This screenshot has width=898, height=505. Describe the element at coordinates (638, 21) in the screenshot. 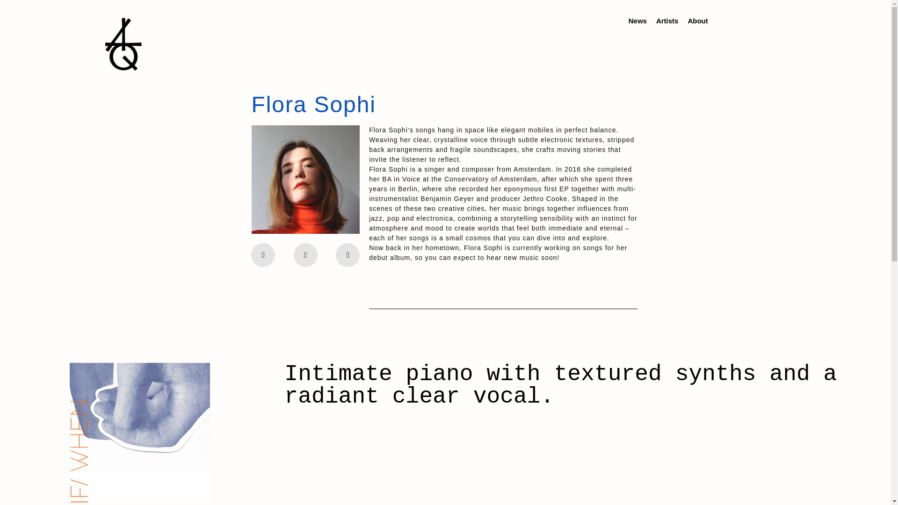

I see `News` at that location.